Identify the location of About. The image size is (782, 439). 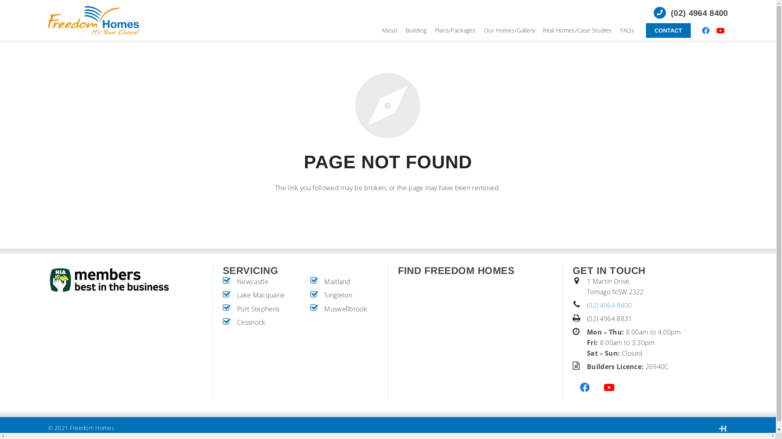
(389, 30).